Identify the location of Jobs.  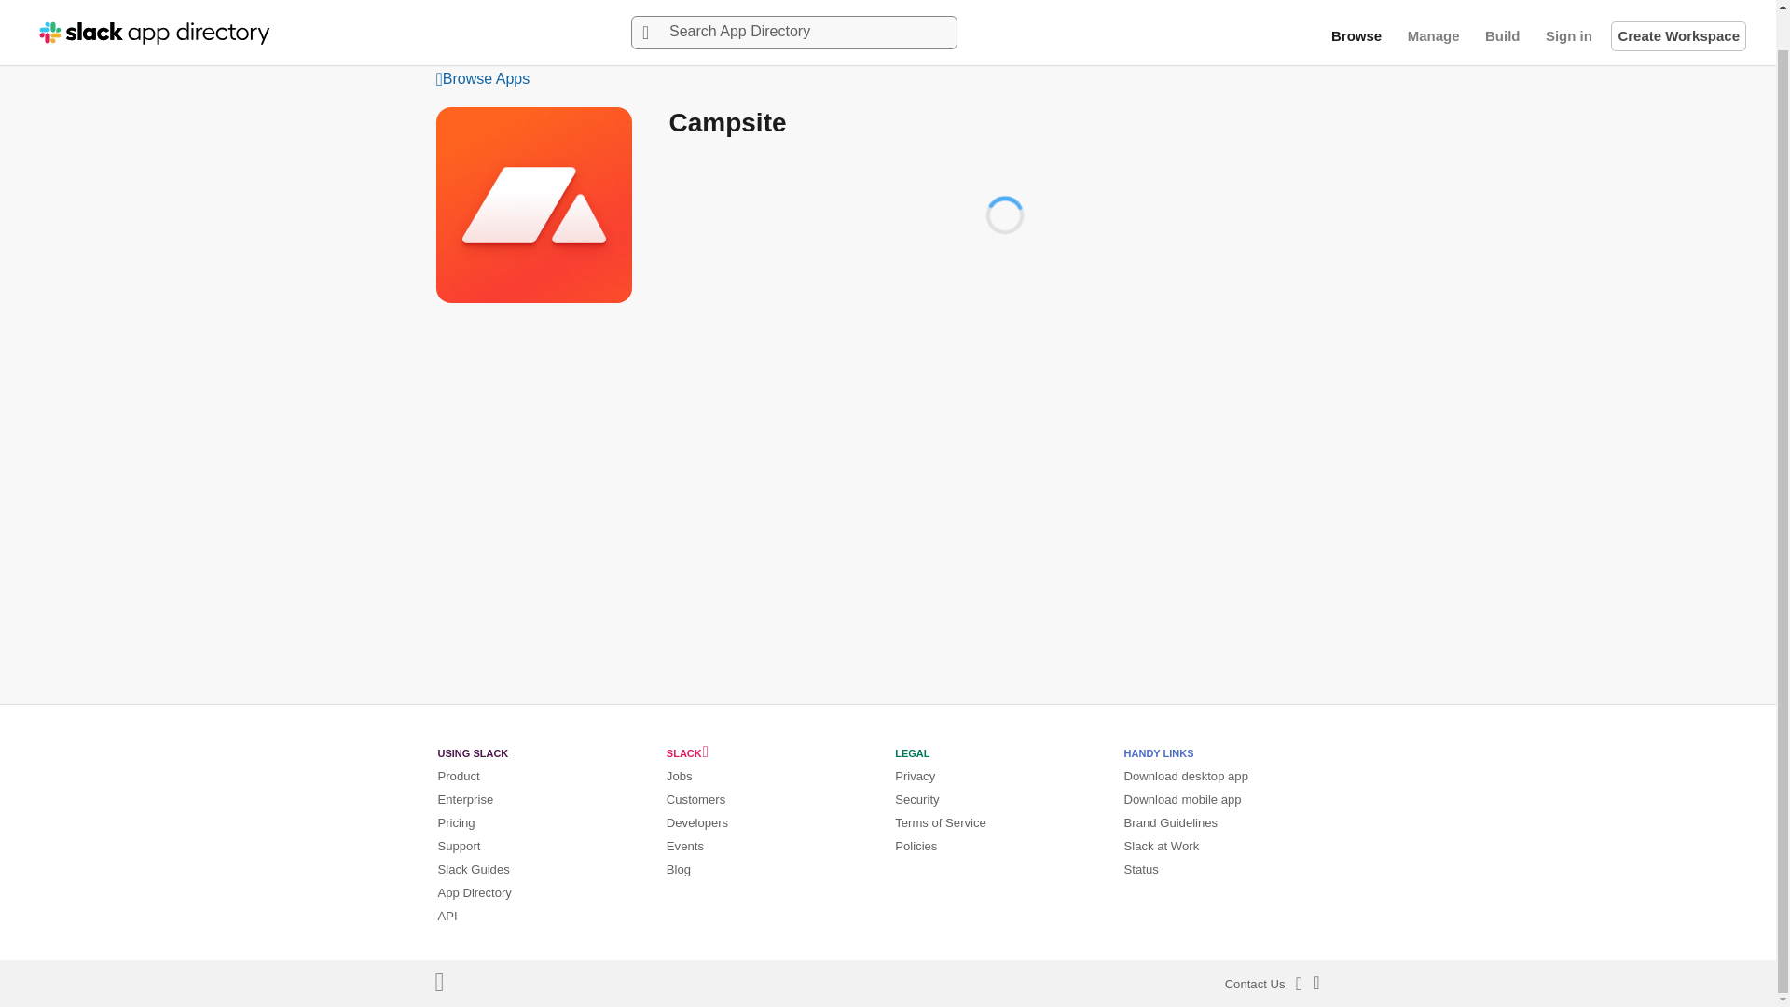
(679, 776).